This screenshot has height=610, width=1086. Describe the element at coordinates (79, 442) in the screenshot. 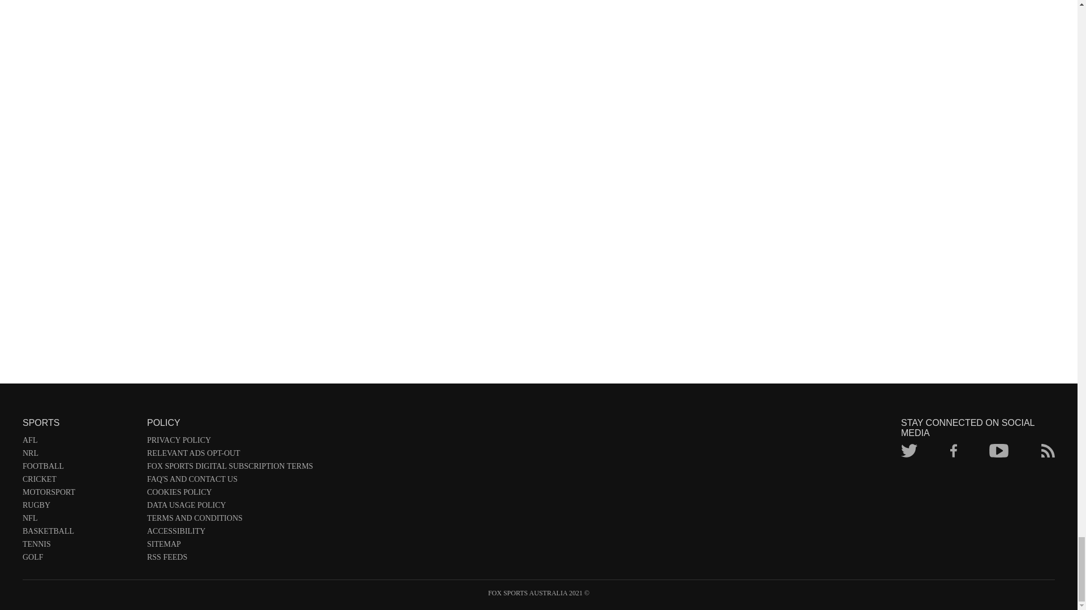

I see `AFL` at that location.